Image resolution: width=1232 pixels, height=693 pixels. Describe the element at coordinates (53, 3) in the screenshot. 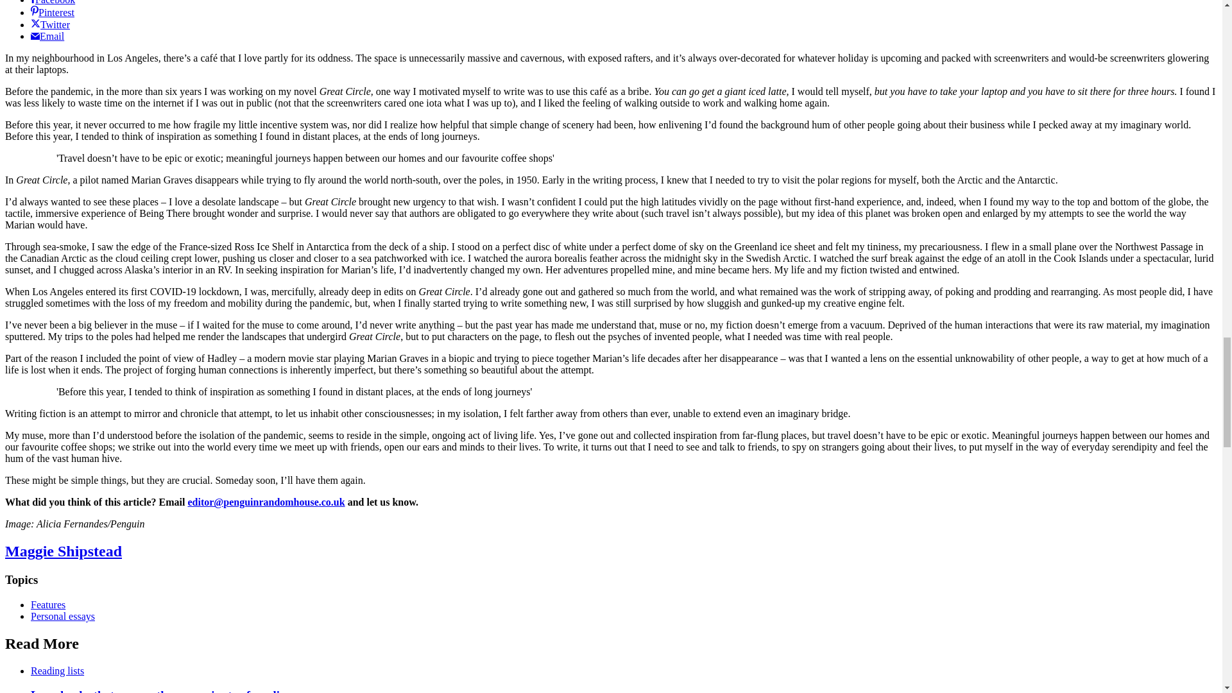

I see `Facebook` at that location.